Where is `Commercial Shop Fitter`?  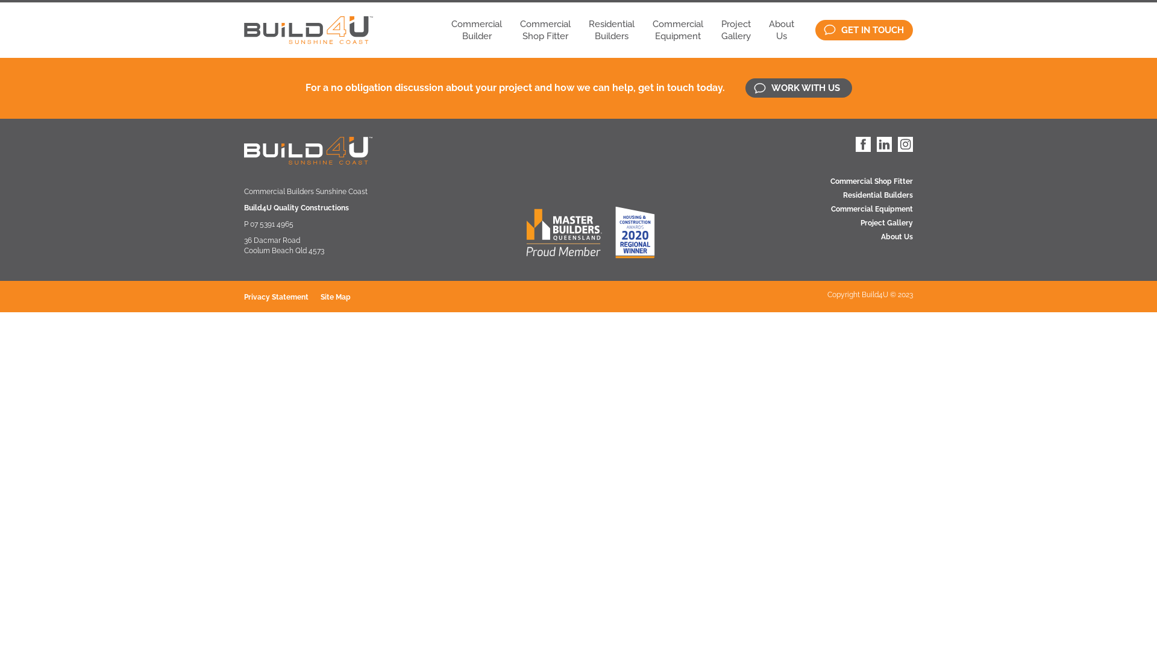
Commercial Shop Fitter is located at coordinates (871, 182).